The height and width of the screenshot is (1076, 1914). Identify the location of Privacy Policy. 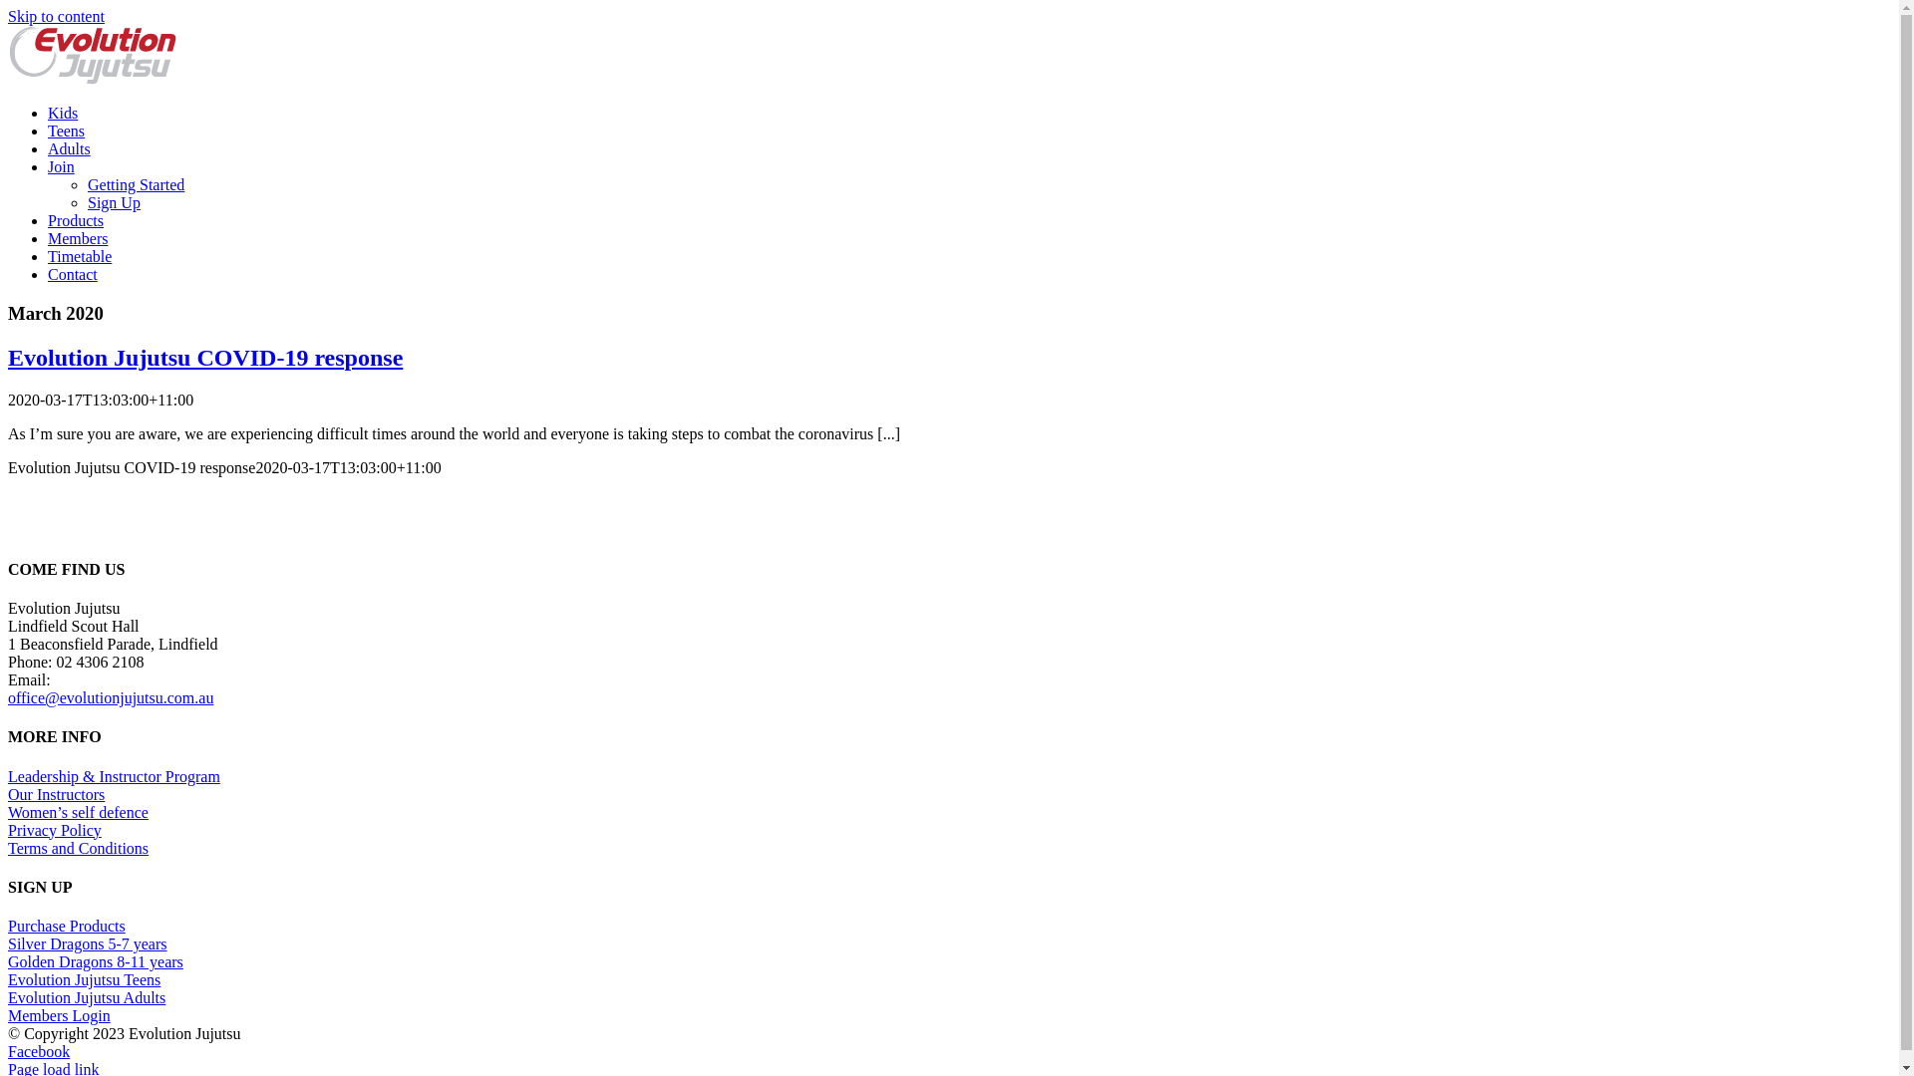
(55, 831).